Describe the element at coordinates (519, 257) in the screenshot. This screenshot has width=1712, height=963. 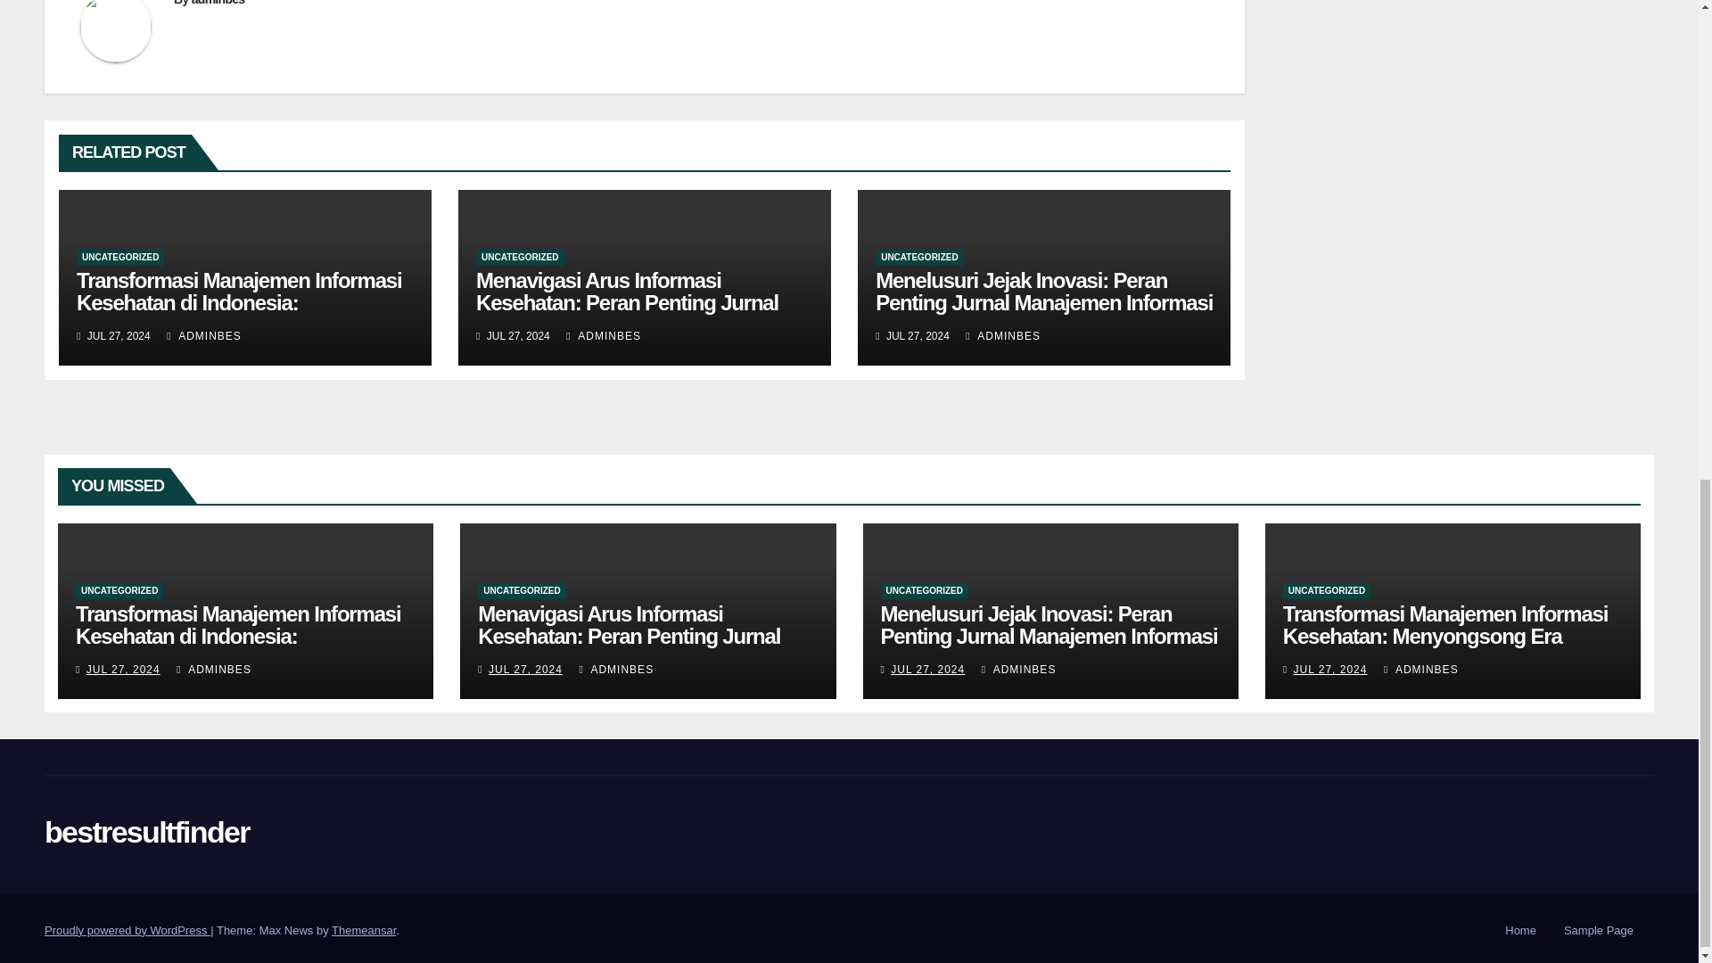
I see `UNCATEGORIZED` at that location.